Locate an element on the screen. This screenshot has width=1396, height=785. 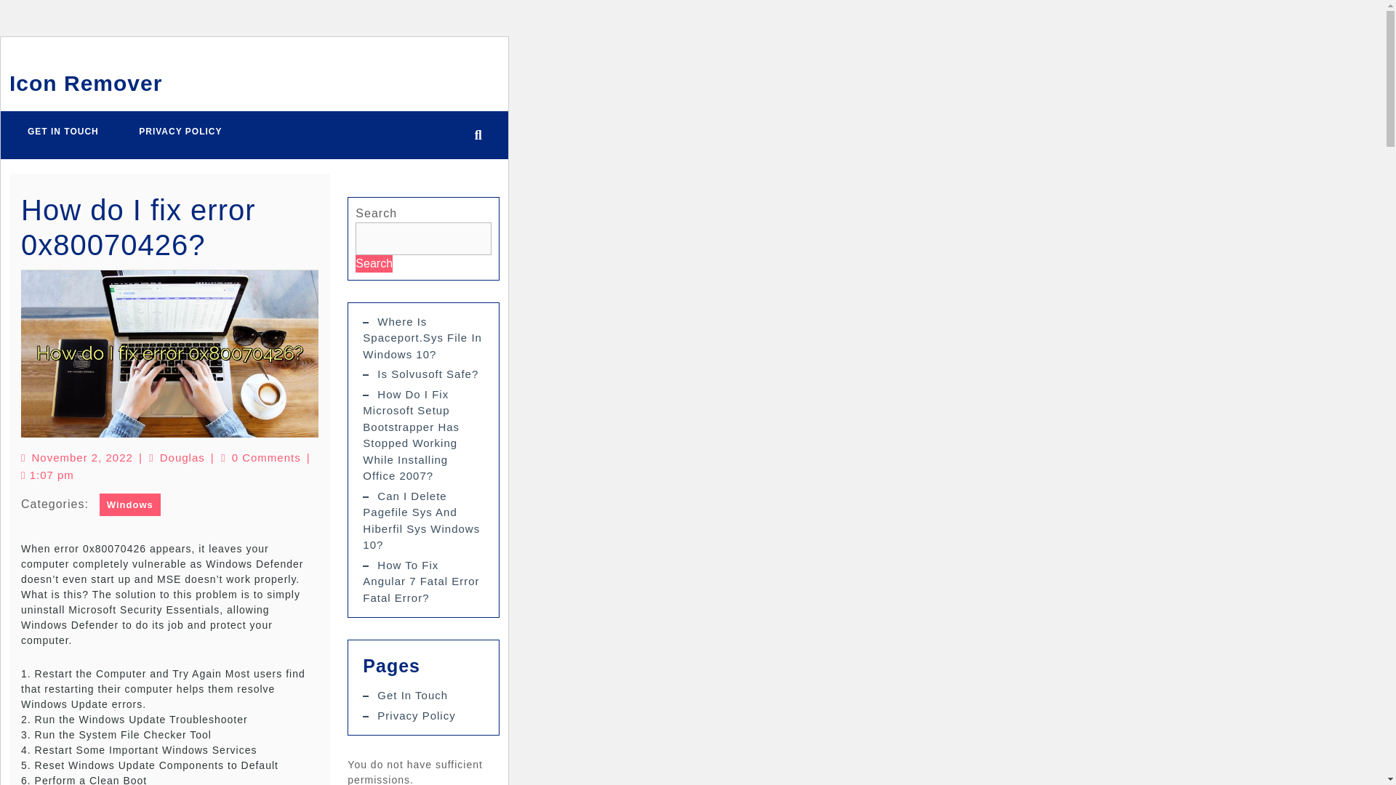
Icon Remover is located at coordinates (86, 83).